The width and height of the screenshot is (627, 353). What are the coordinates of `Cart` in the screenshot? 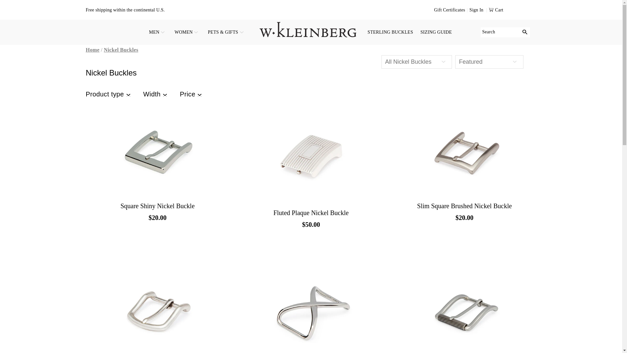 It's located at (509, 10).